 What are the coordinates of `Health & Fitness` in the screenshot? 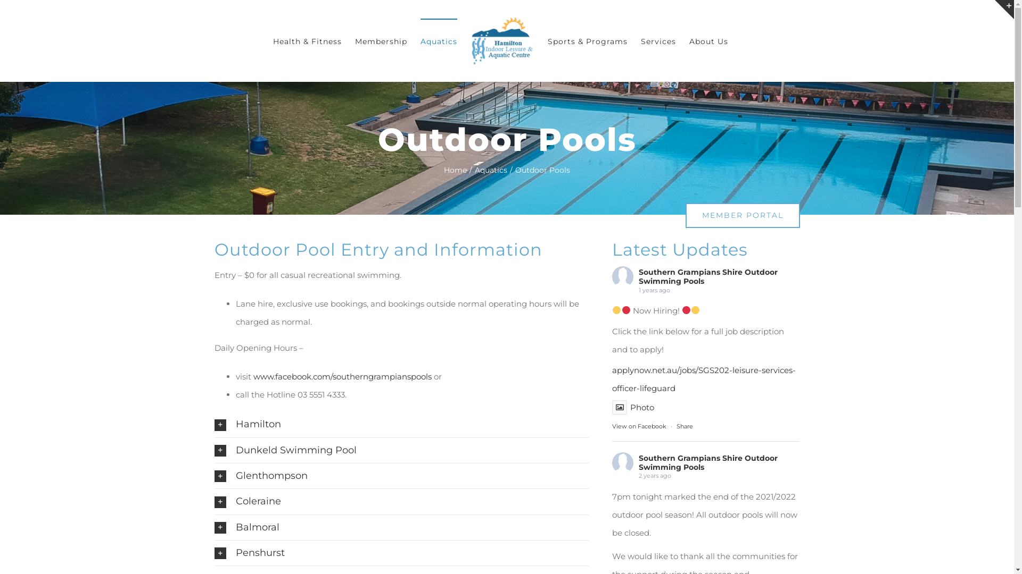 It's located at (307, 41).